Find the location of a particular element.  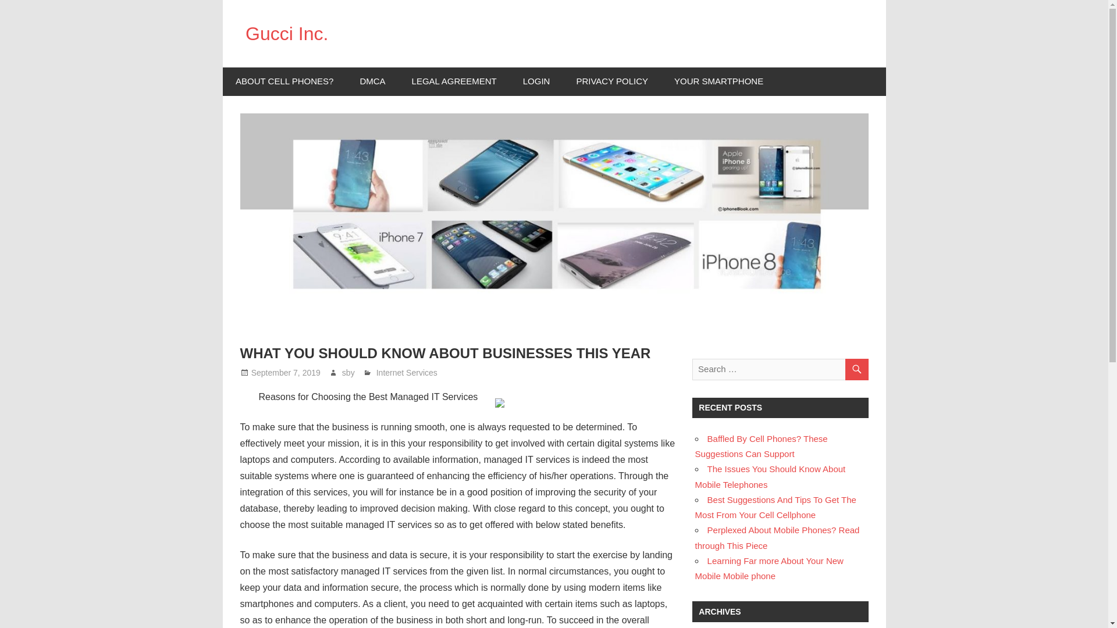

ABOUT CELL PHONES? is located at coordinates (284, 81).